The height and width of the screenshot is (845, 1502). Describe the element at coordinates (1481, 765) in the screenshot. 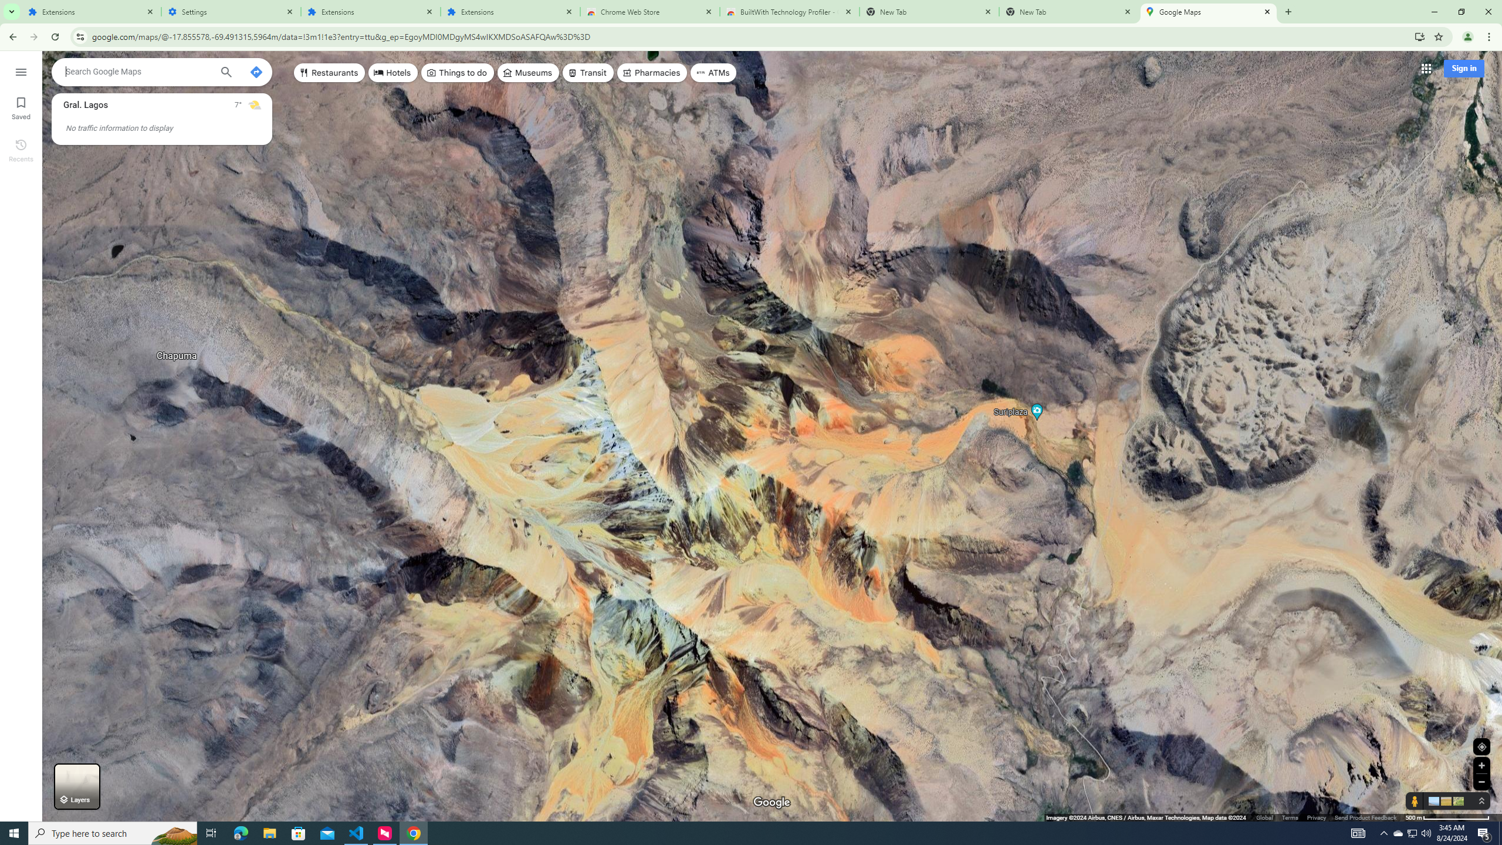

I see `Zoom in` at that location.